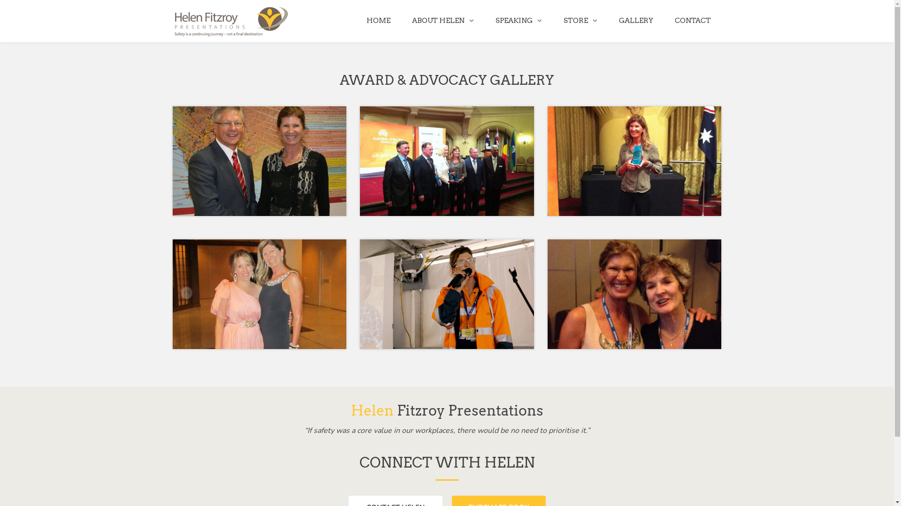 The width and height of the screenshot is (901, 506). I want to click on Helen-Keynote-Speaking, so click(447, 294).